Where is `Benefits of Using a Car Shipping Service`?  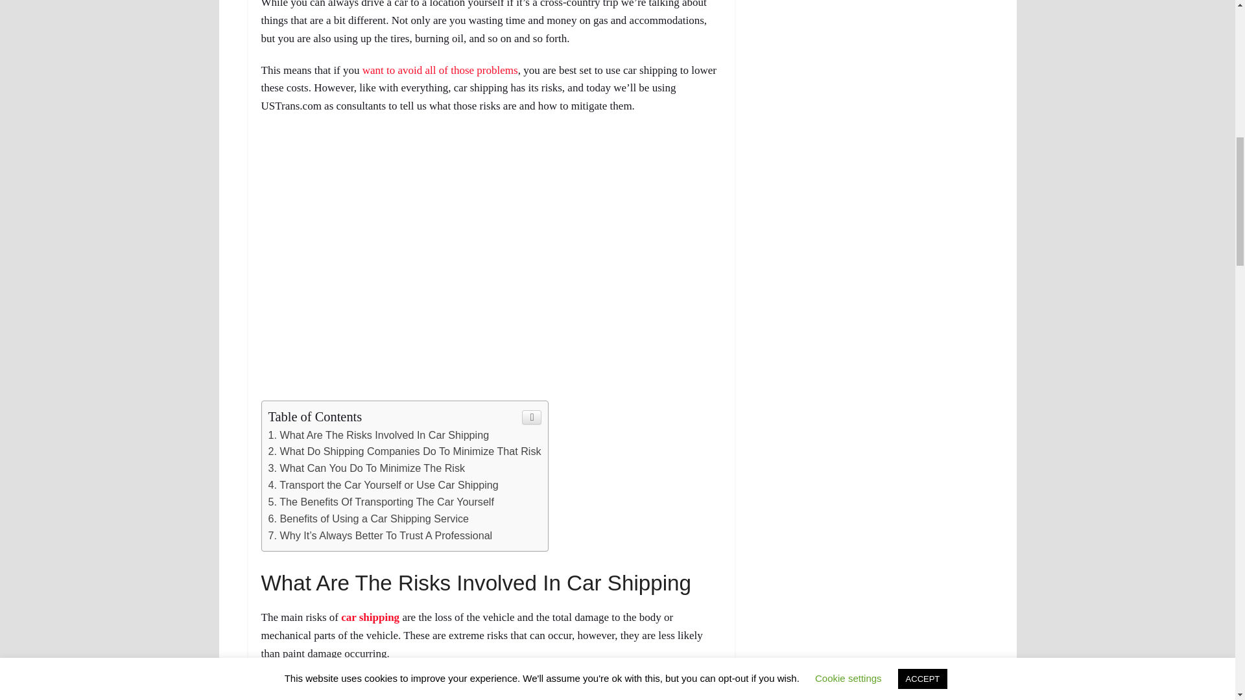
Benefits of Using a Car Shipping Service is located at coordinates (368, 518).